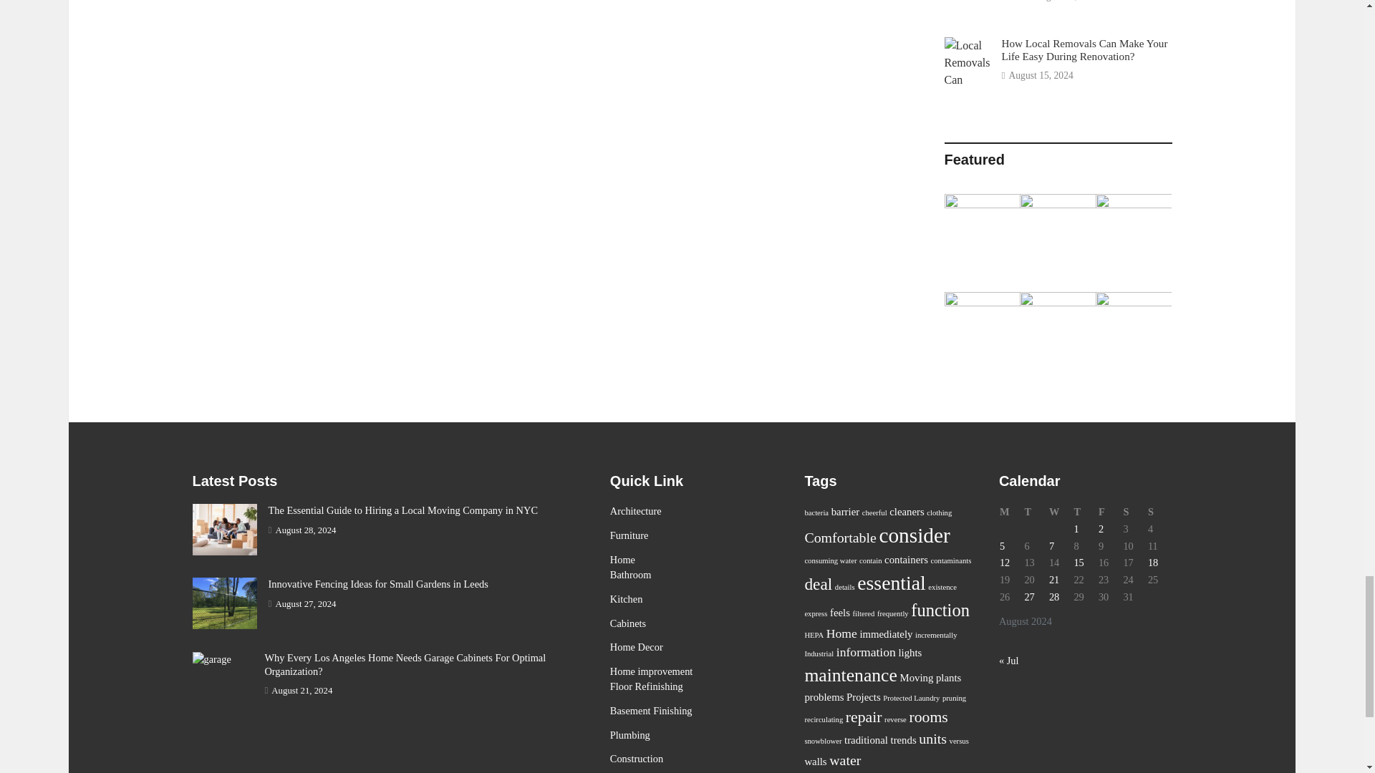 Image resolution: width=1375 pixels, height=773 pixels. I want to click on Sunday, so click(1159, 512).